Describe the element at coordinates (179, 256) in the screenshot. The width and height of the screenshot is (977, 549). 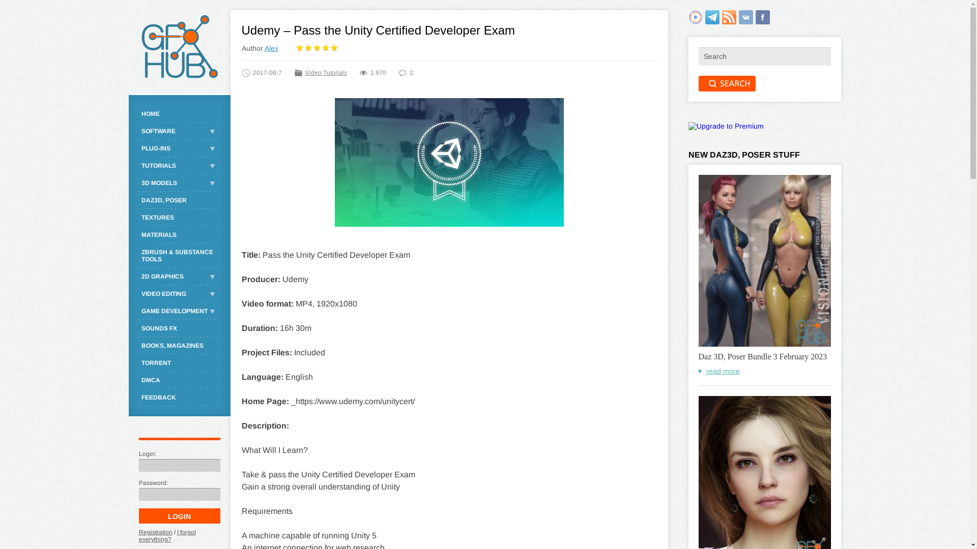
I see `ZBRUSH & SUBSTANCE TOOLS` at that location.